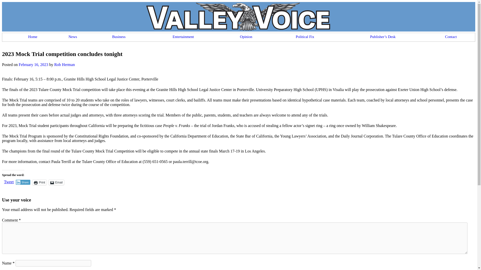 The width and height of the screenshot is (481, 270). I want to click on February 16, 2023, so click(34, 64).